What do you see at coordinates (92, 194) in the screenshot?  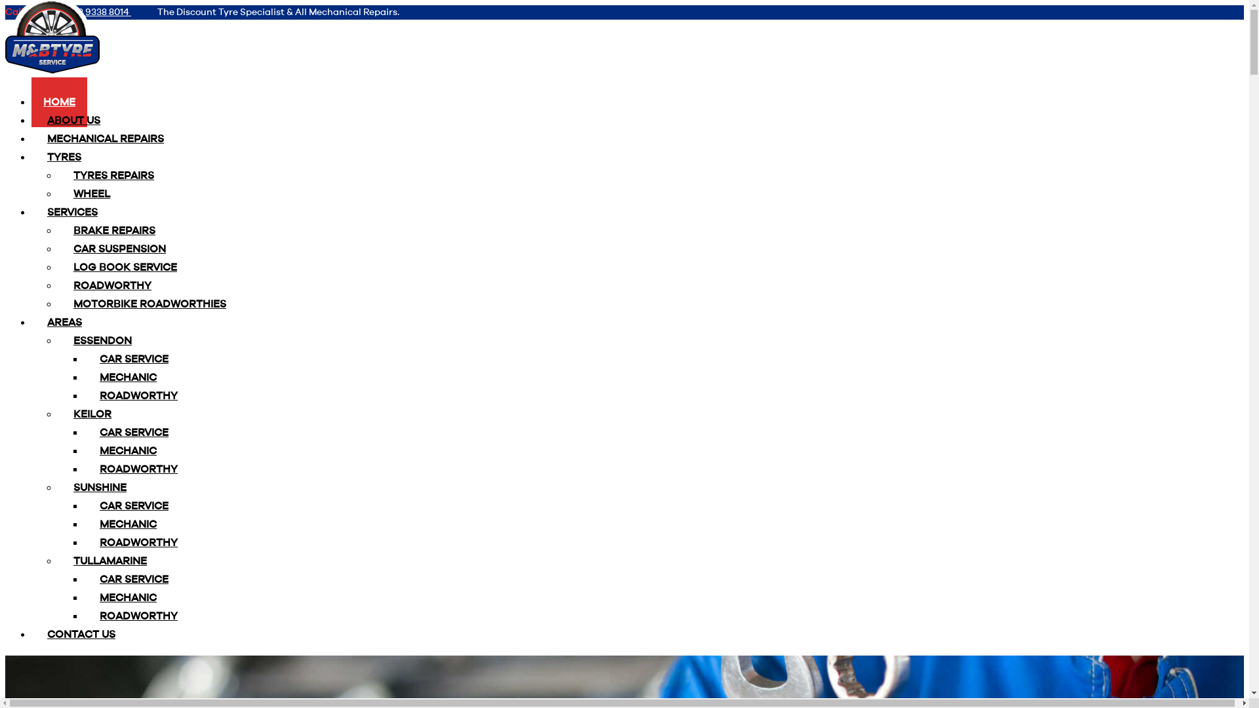 I see `WHEEL` at bounding box center [92, 194].